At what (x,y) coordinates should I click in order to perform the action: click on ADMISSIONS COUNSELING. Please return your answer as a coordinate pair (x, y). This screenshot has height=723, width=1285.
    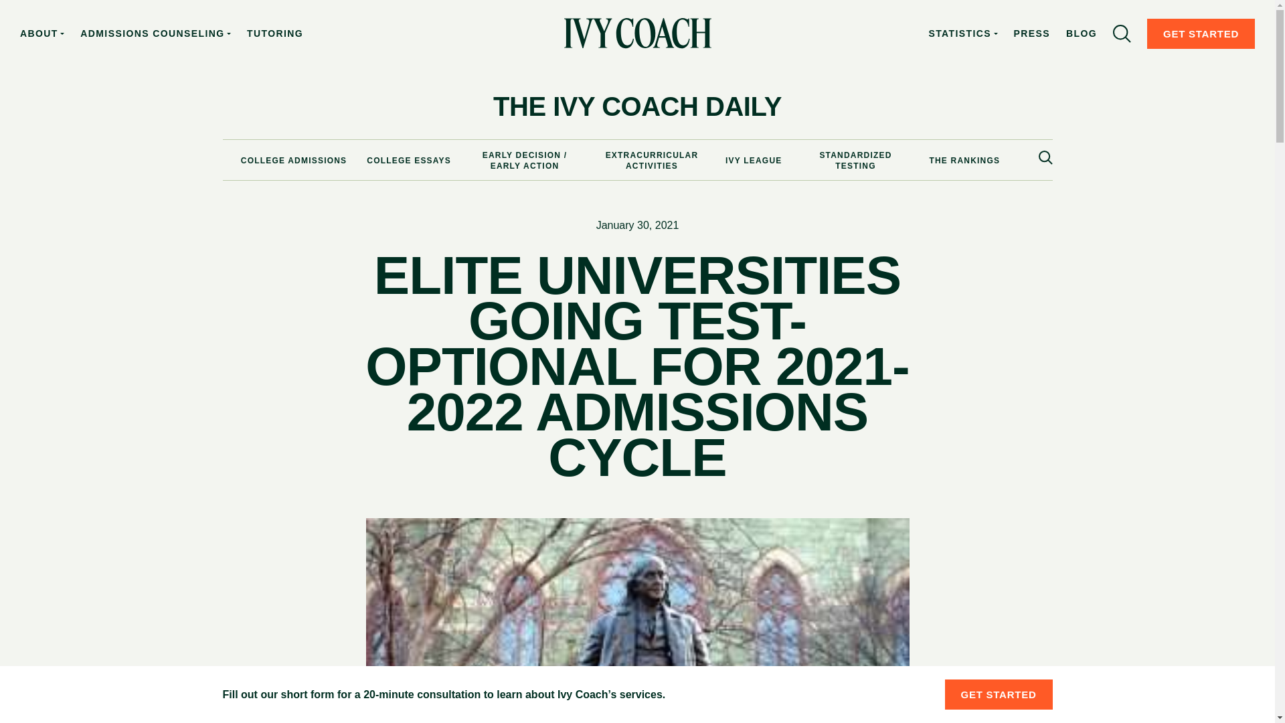
    Looking at the image, I should click on (155, 33).